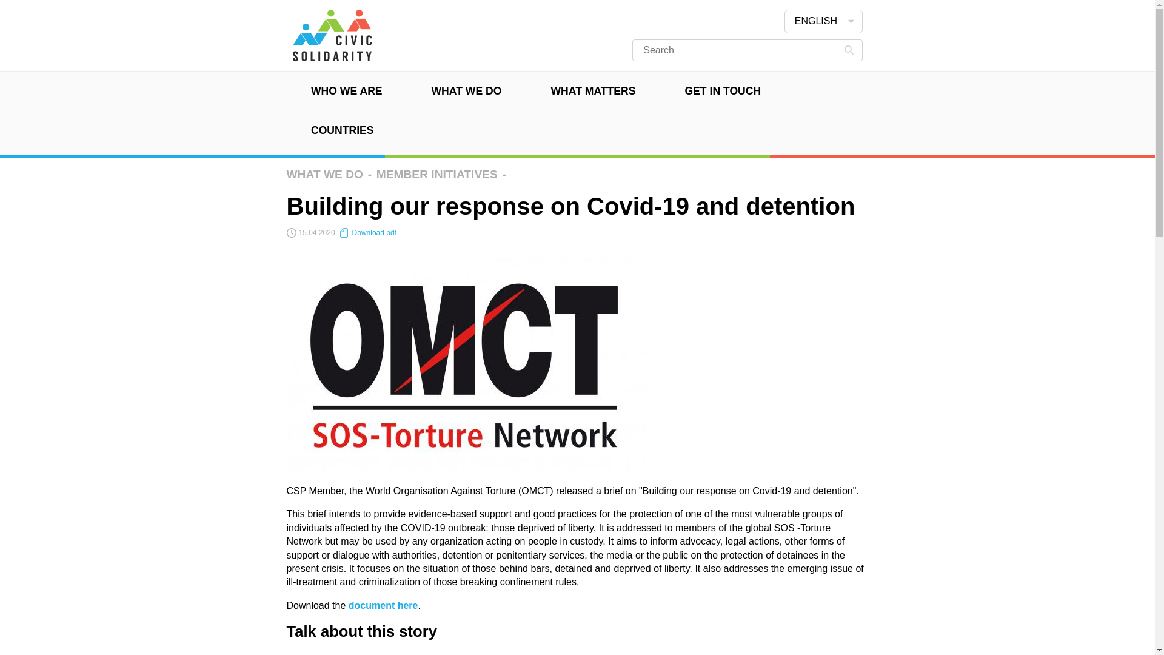 The height and width of the screenshot is (655, 1164). Describe the element at coordinates (811, 22) in the screenshot. I see `ENGLISH` at that location.